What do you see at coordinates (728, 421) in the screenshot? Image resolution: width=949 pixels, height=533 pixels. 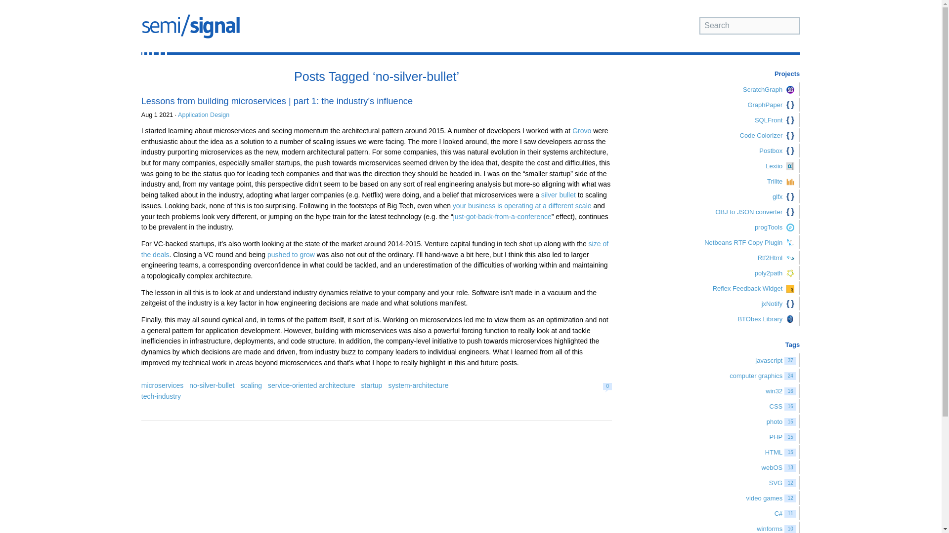 I see `photo15` at bounding box center [728, 421].